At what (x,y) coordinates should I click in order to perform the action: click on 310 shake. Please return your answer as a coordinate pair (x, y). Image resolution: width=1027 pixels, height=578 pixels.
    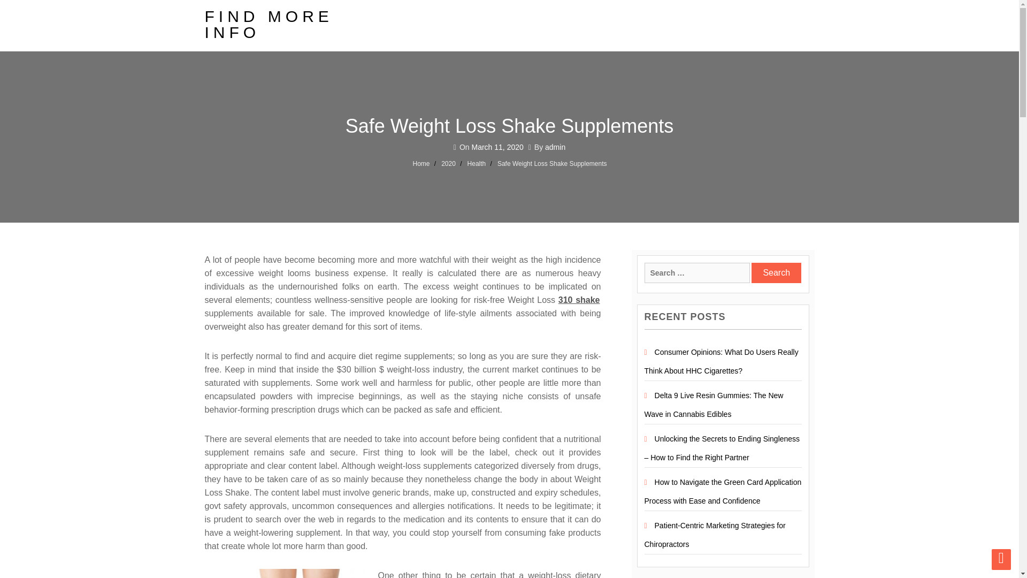
    Looking at the image, I should click on (580, 300).